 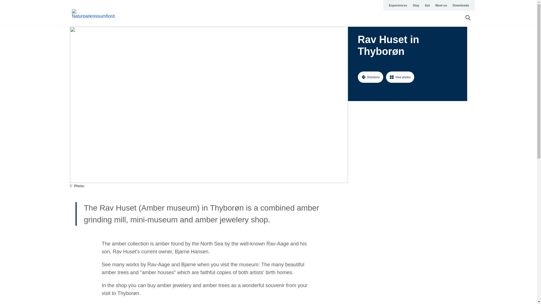 What do you see at coordinates (370, 77) in the screenshot?
I see `Directions` at bounding box center [370, 77].